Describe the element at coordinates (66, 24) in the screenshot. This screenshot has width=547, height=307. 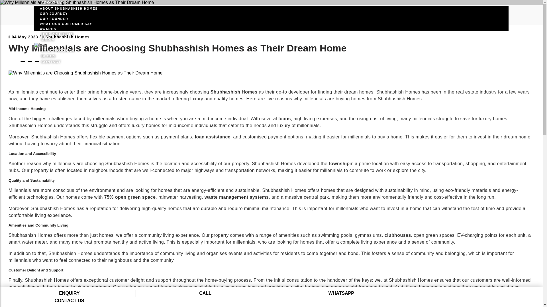
I see `WHAT OUR CUSTOMER SAY` at that location.